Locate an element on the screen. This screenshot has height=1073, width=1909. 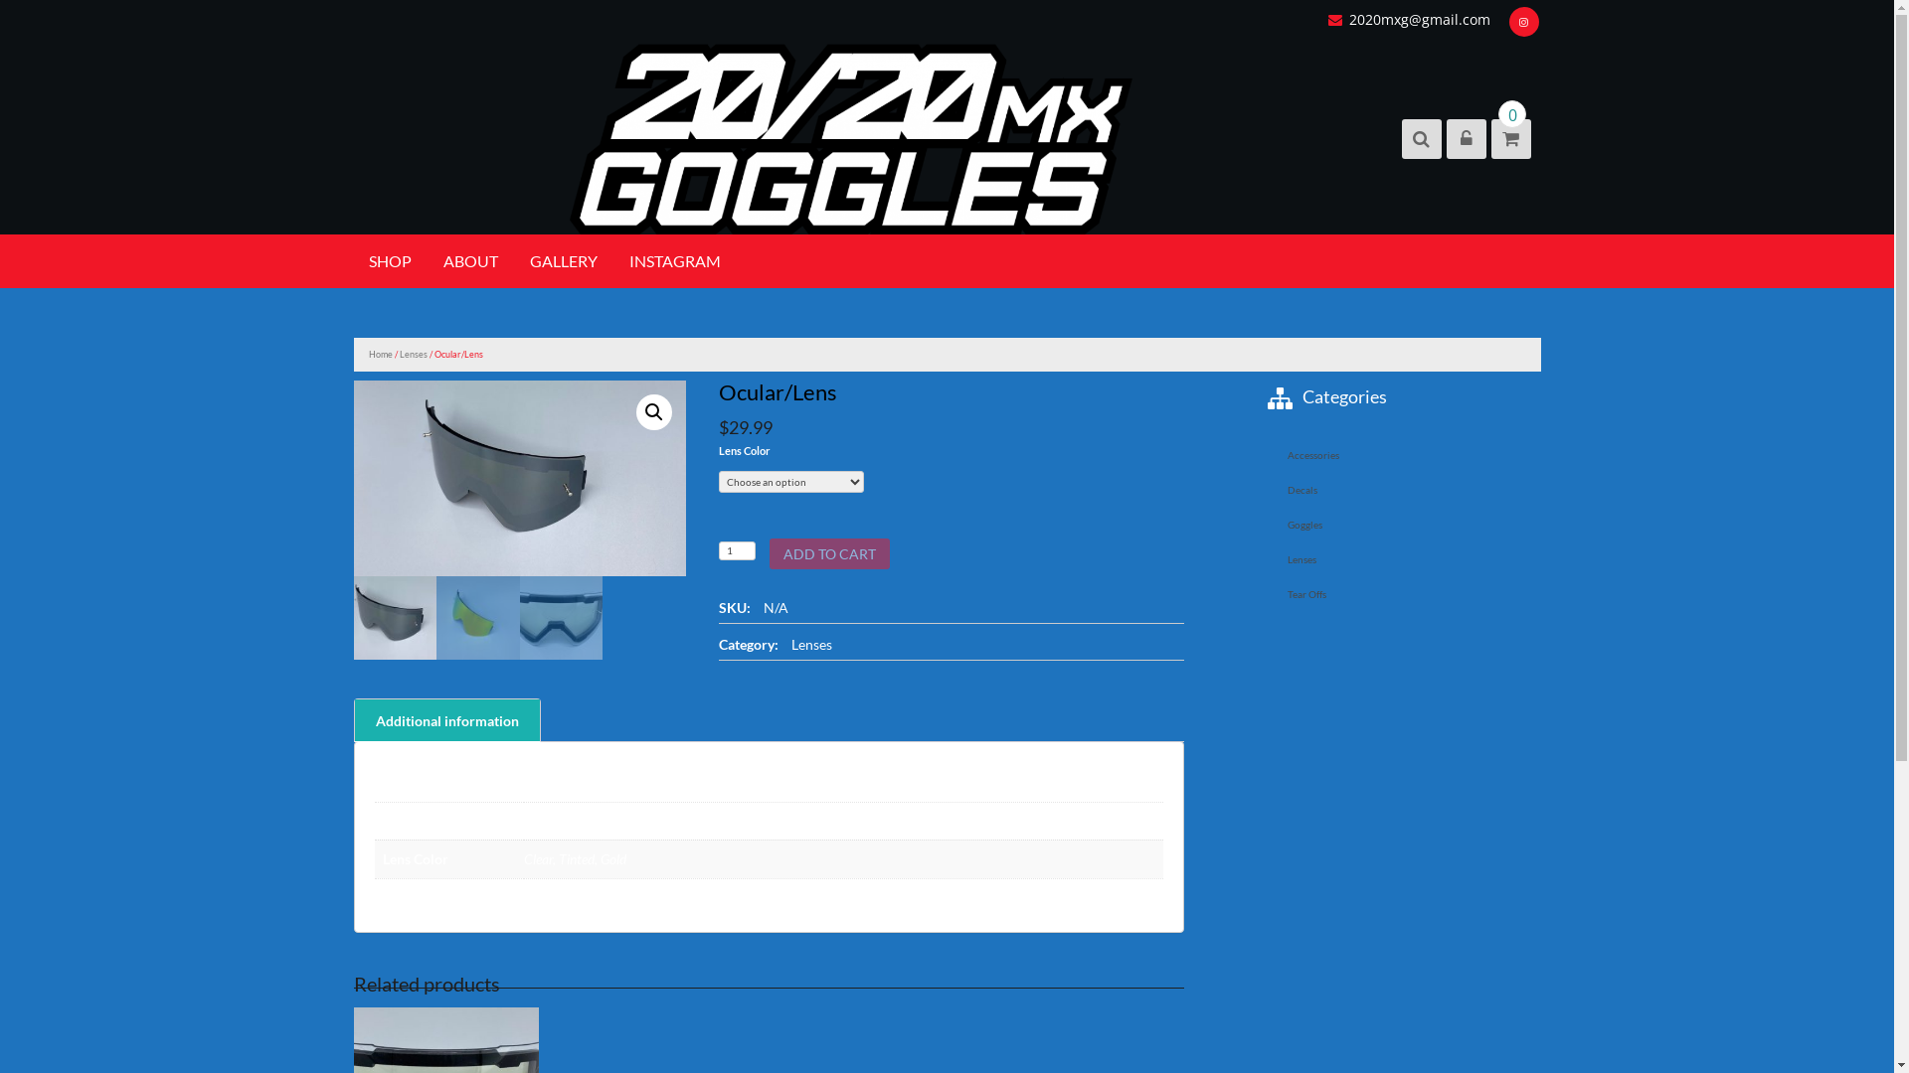
Lenses is located at coordinates (414, 354).